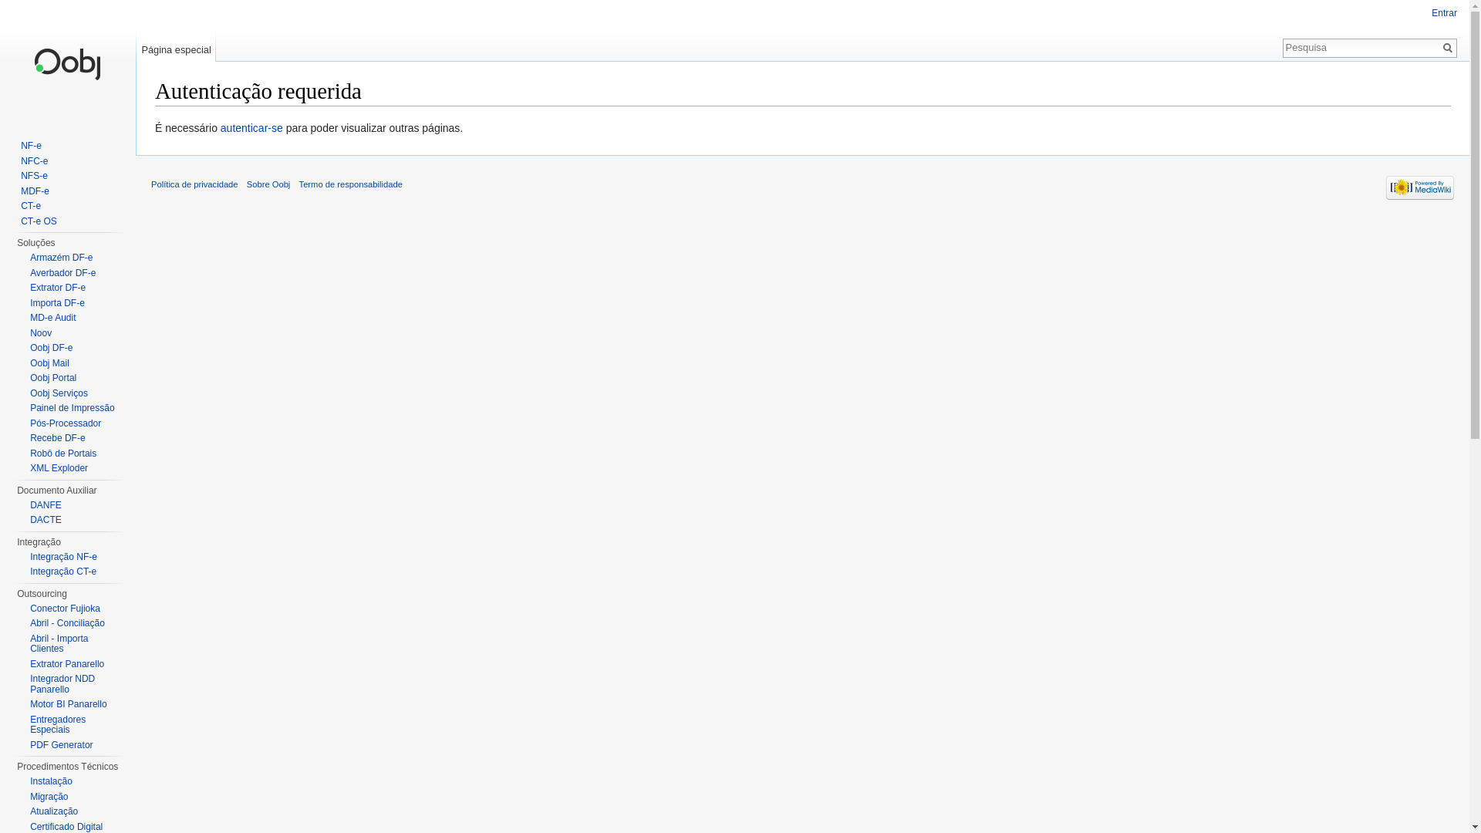 The width and height of the screenshot is (1481, 833). What do you see at coordinates (67, 664) in the screenshot?
I see `Extrator Panarello` at bounding box center [67, 664].